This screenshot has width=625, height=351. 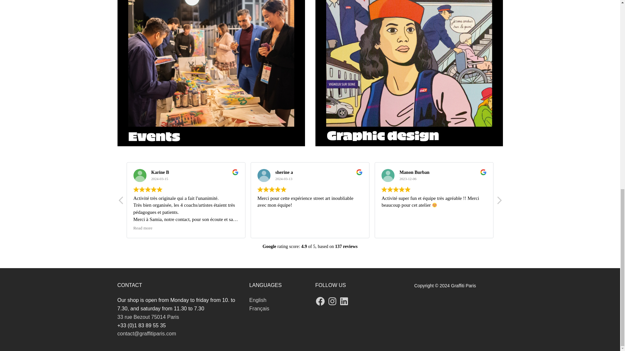 What do you see at coordinates (258, 300) in the screenshot?
I see `English` at bounding box center [258, 300].